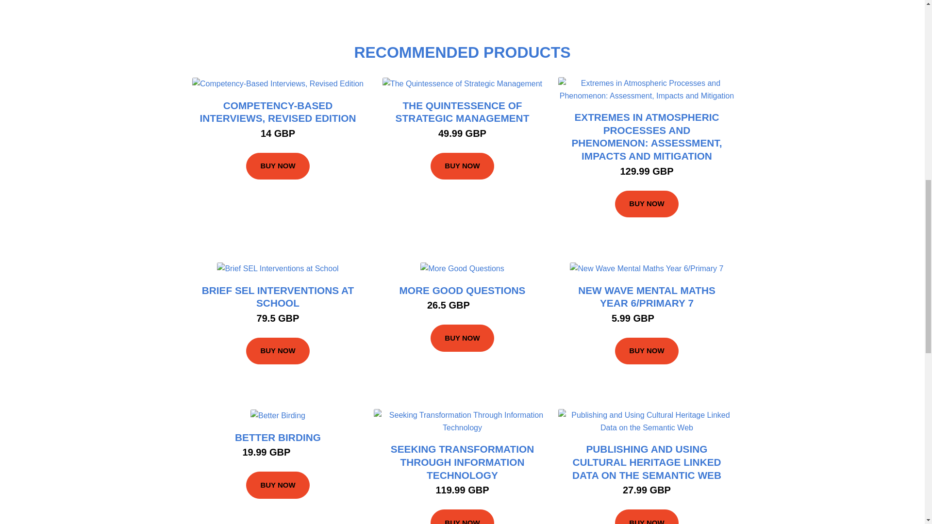  What do you see at coordinates (647, 351) in the screenshot?
I see `BUY NOW` at bounding box center [647, 351].